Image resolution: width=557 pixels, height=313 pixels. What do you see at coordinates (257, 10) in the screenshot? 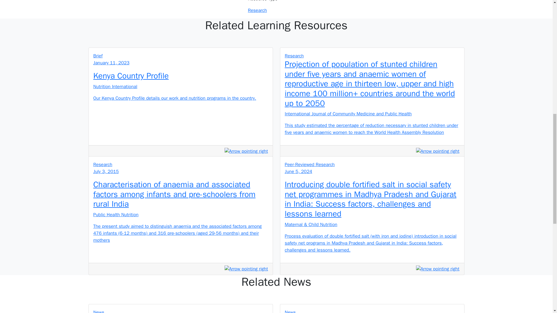
I see `Research` at bounding box center [257, 10].